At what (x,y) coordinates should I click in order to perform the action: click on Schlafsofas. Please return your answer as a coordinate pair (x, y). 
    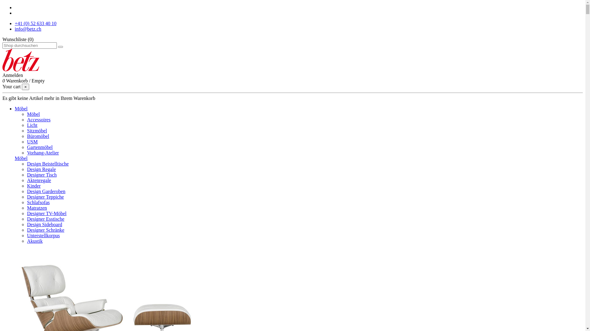
    Looking at the image, I should click on (38, 202).